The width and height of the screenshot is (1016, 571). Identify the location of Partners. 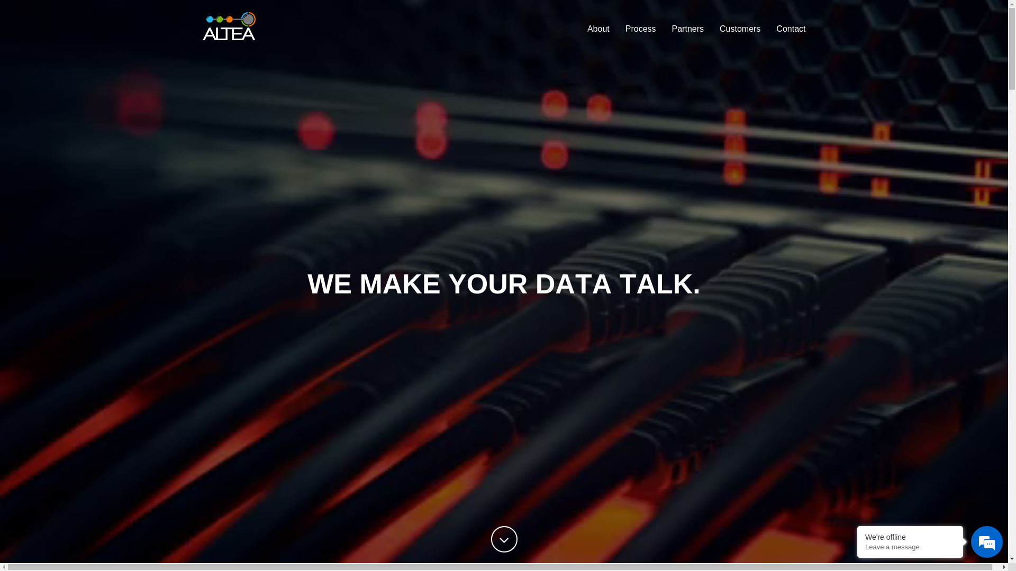
(688, 29).